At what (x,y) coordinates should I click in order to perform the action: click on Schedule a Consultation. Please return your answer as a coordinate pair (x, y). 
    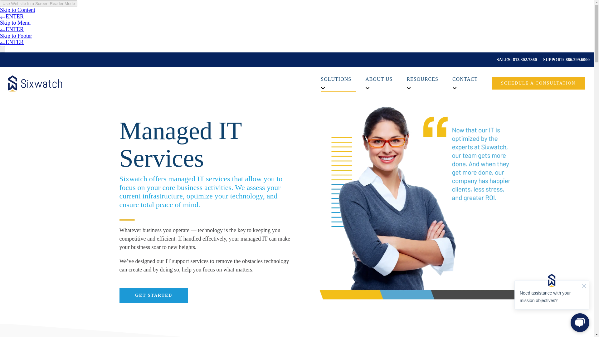
    Looking at the image, I should click on (538, 83).